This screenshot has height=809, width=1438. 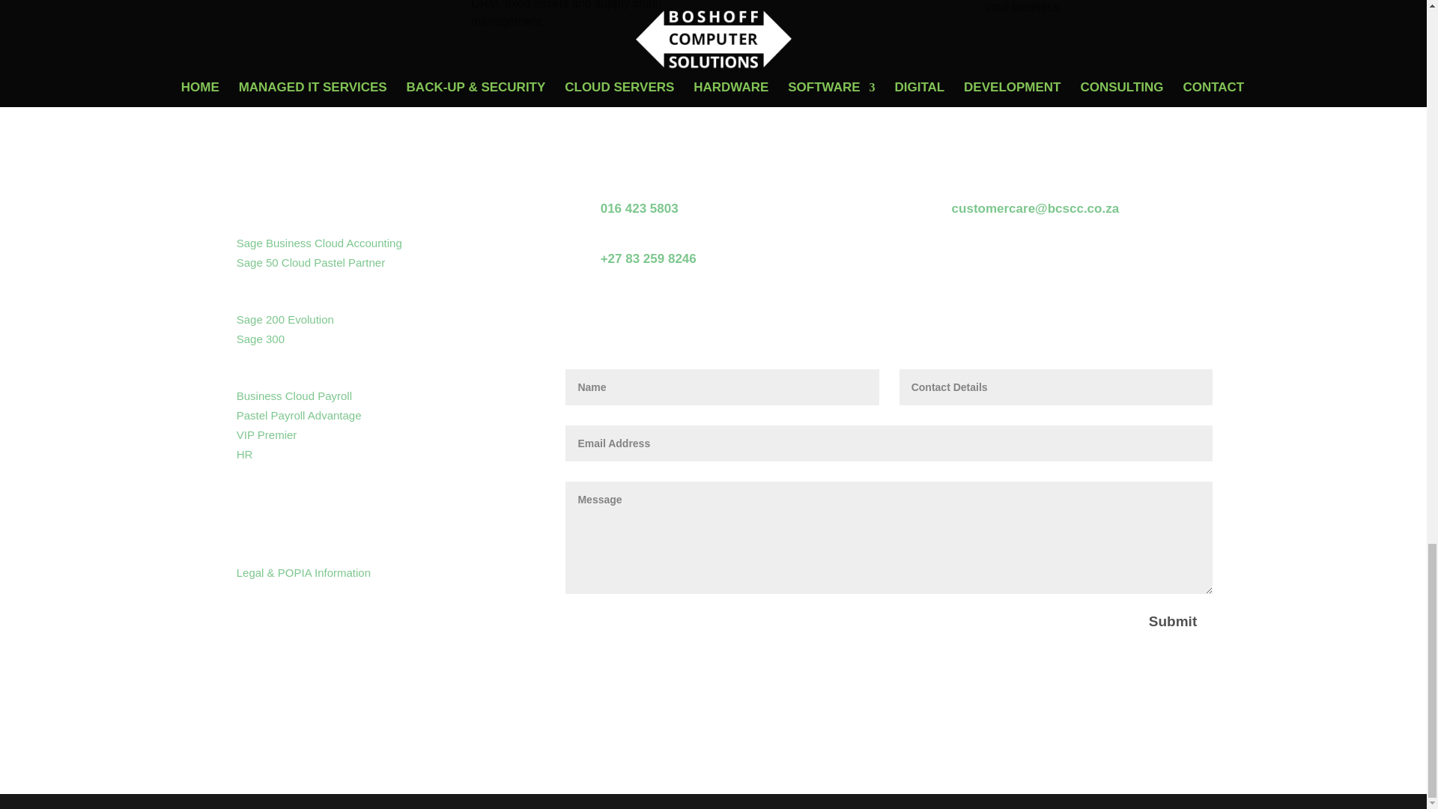 I want to click on Sage 300, so click(x=261, y=339).